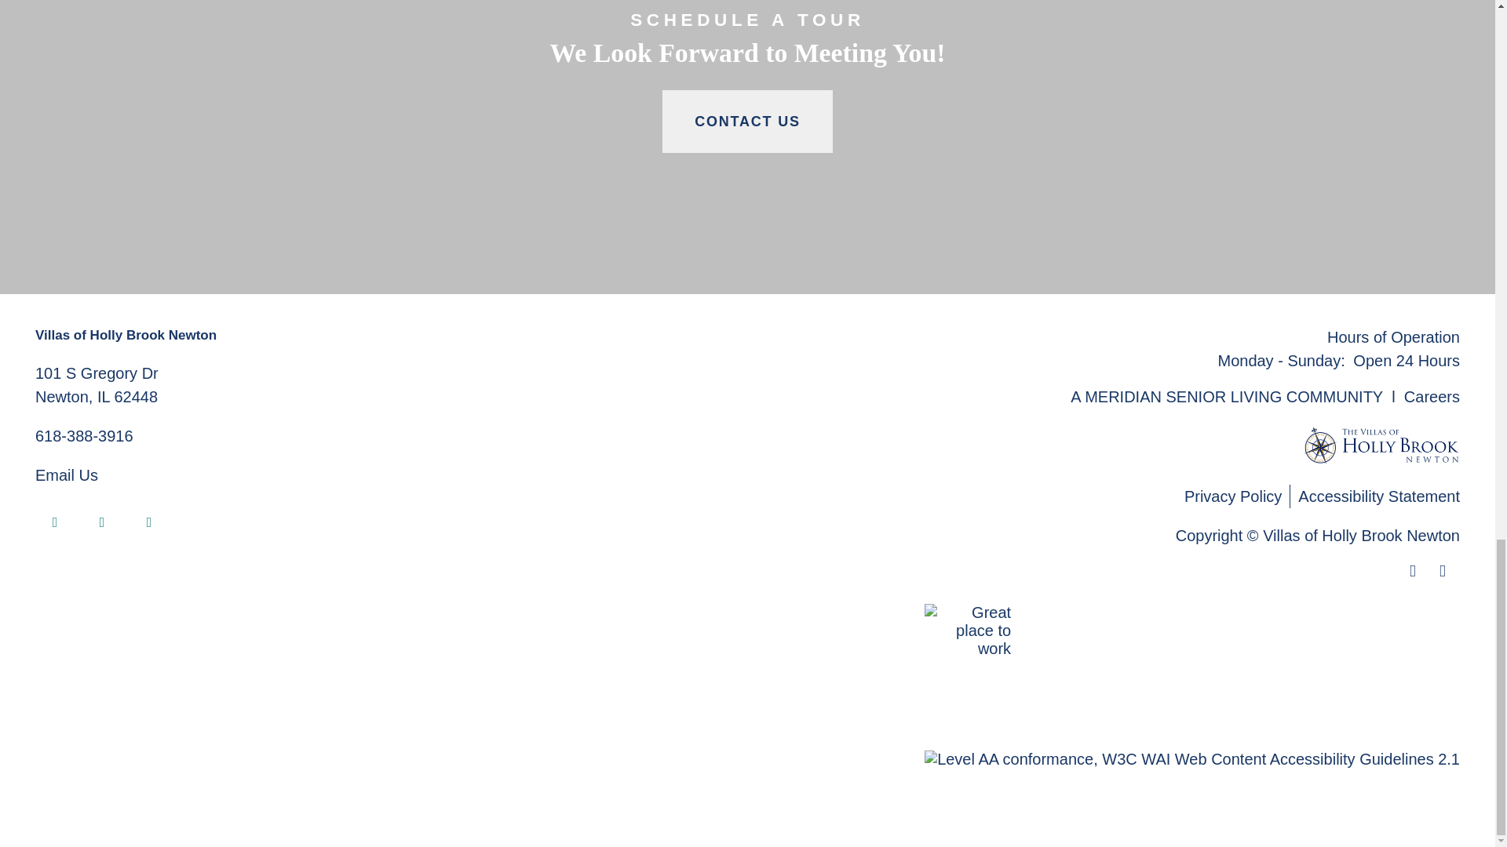 This screenshot has width=1507, height=847. What do you see at coordinates (149, 522) in the screenshot?
I see `618-388-3916` at bounding box center [149, 522].